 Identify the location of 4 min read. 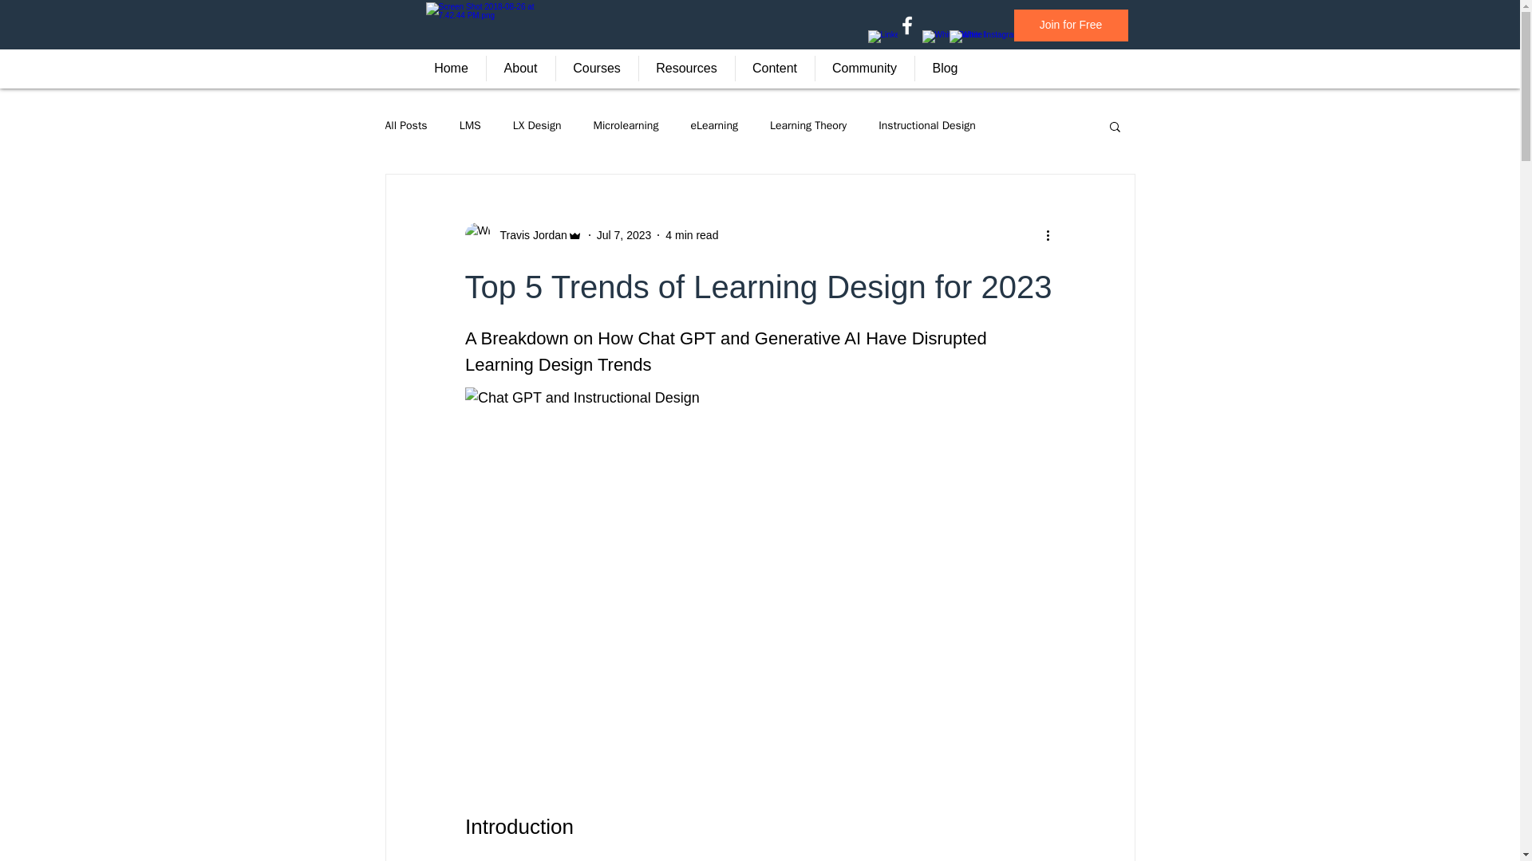
(691, 234).